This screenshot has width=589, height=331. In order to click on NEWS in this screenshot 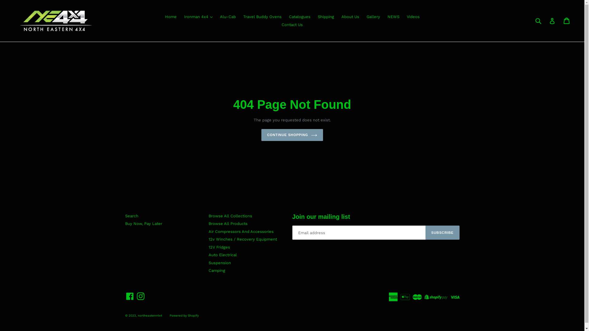, I will do `click(393, 17)`.